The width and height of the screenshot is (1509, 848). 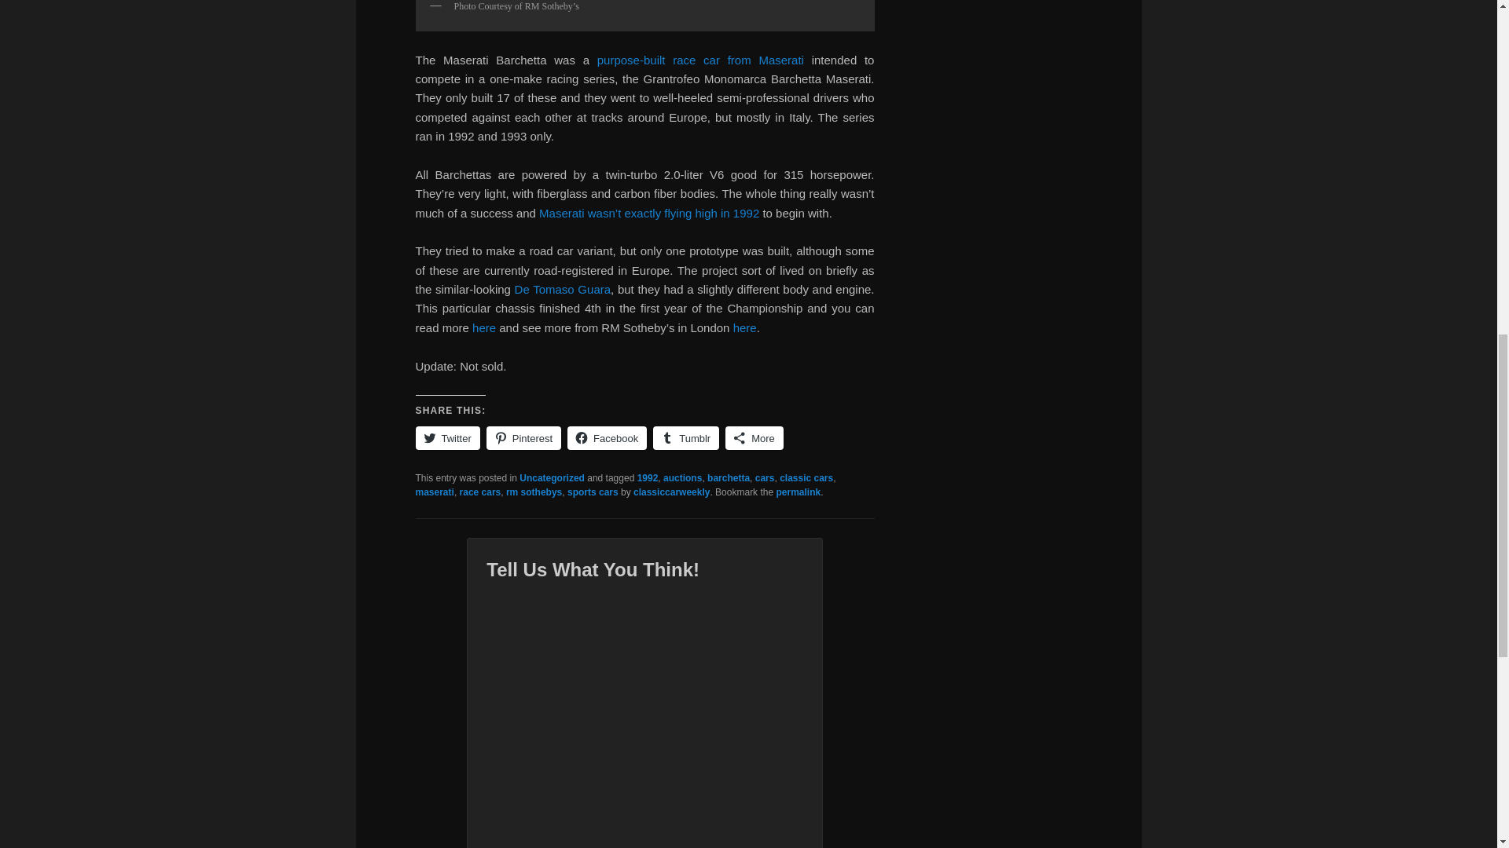 I want to click on Click to share on Pinterest, so click(x=523, y=438).